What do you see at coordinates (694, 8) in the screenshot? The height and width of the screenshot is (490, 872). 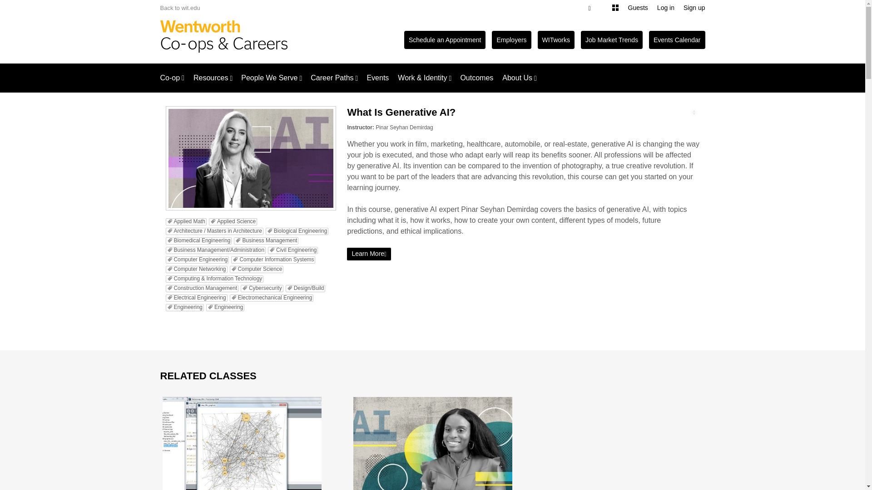 I see `Sign up` at bounding box center [694, 8].